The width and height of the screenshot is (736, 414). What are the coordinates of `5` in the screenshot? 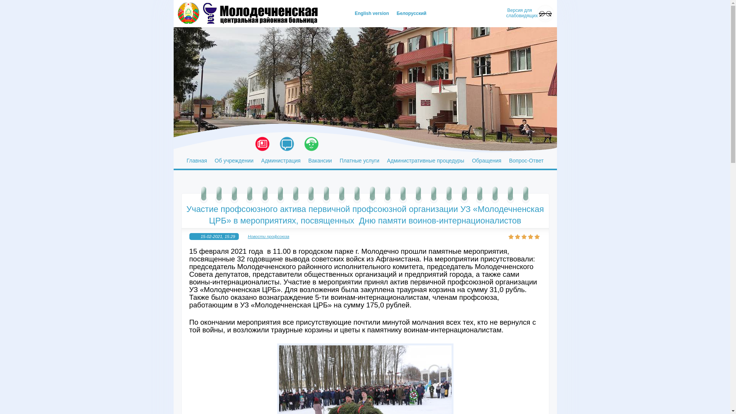 It's located at (537, 237).